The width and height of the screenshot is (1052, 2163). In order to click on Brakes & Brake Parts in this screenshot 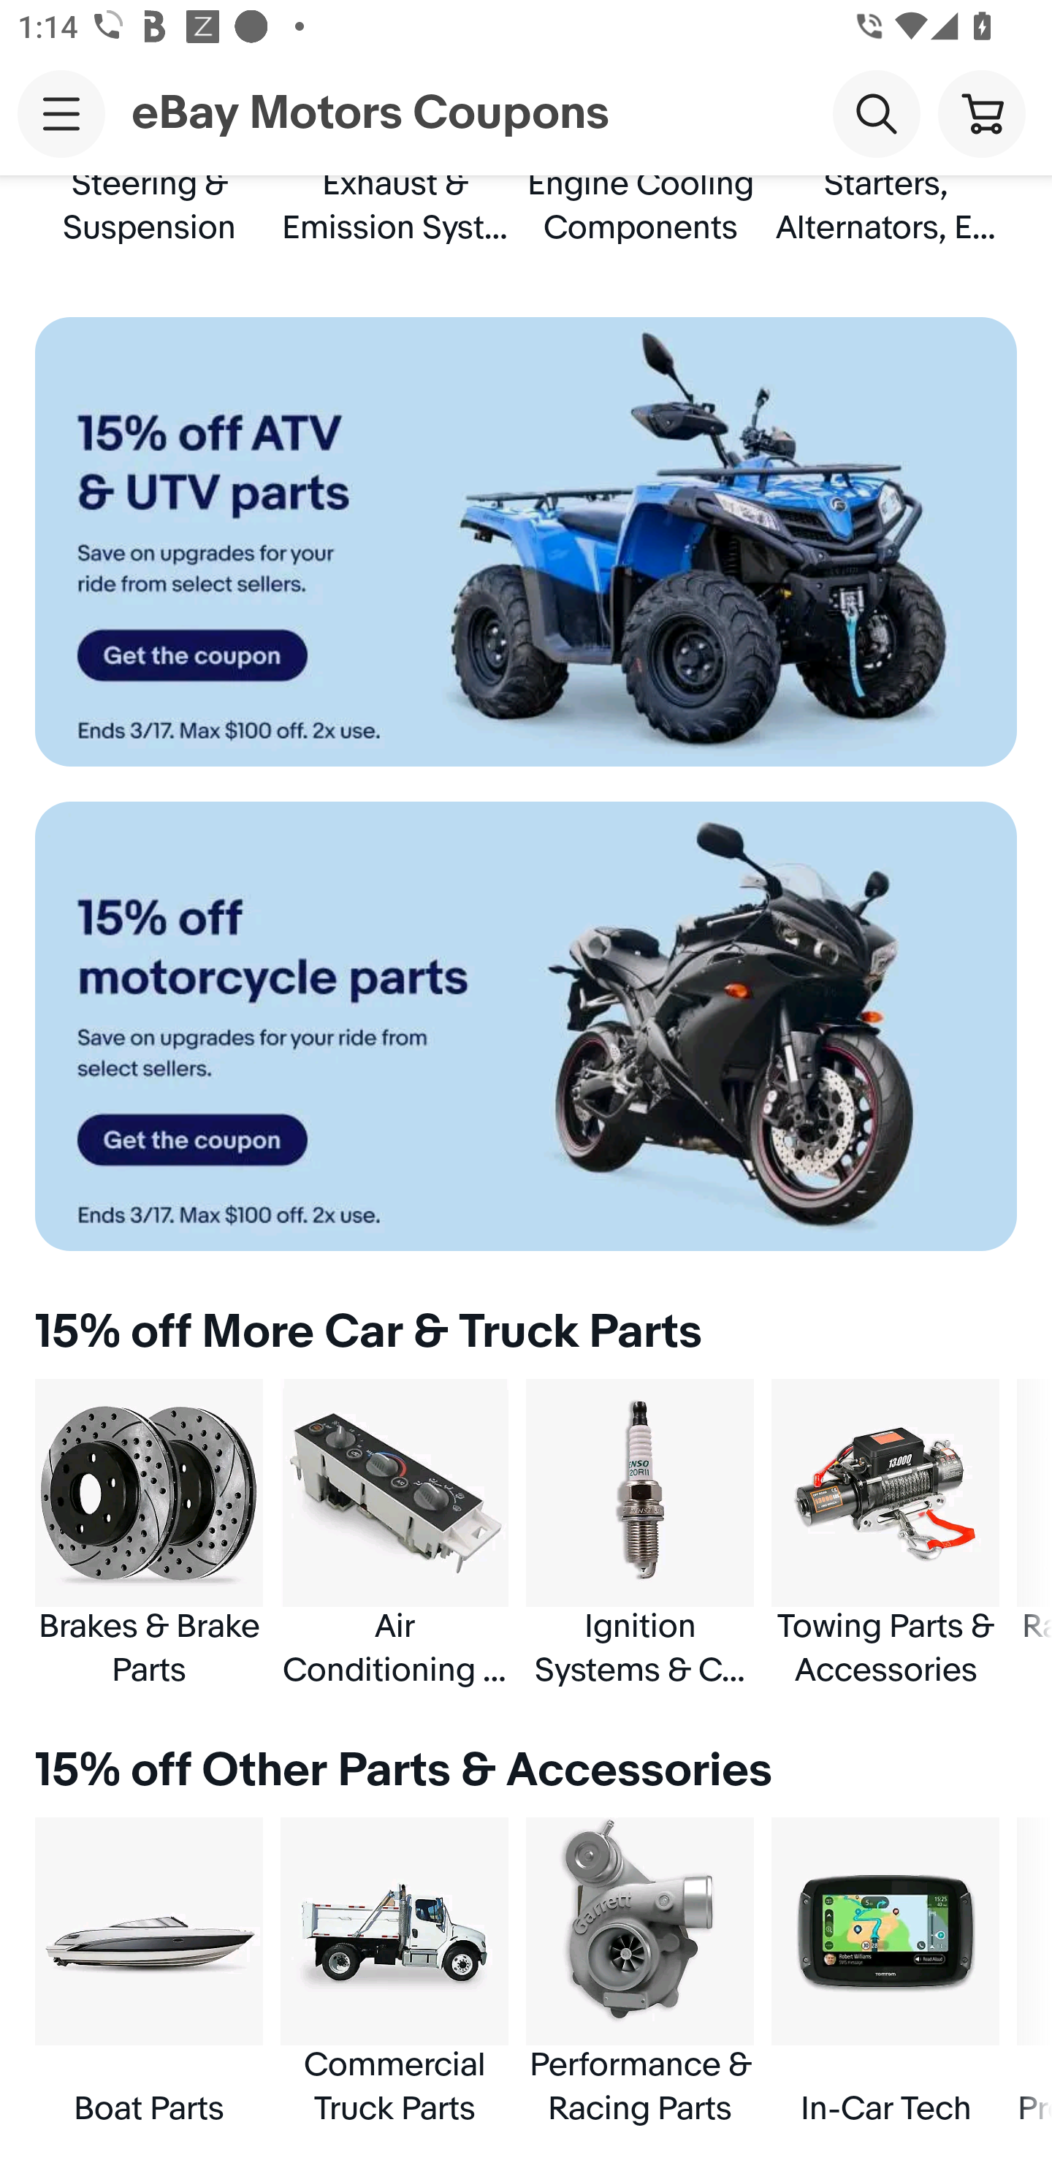, I will do `click(149, 1535)`.